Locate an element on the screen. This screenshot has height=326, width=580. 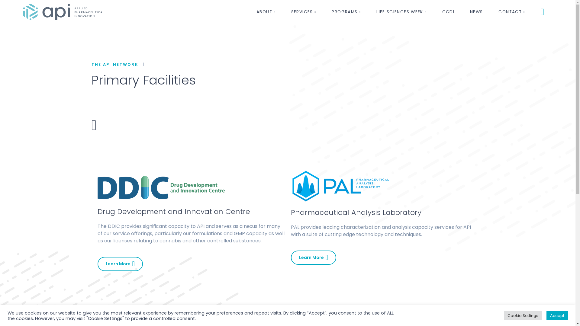
Learn More is located at coordinates (314, 258).